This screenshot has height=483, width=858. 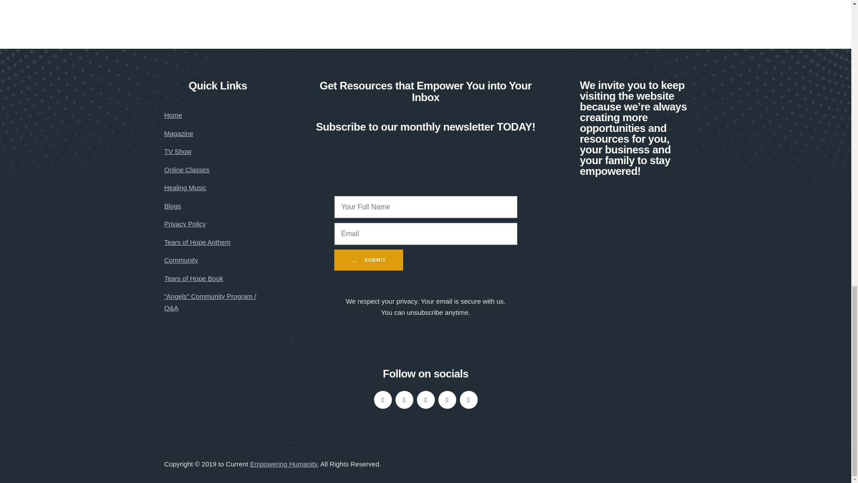 What do you see at coordinates (173, 115) in the screenshot?
I see `Home` at bounding box center [173, 115].